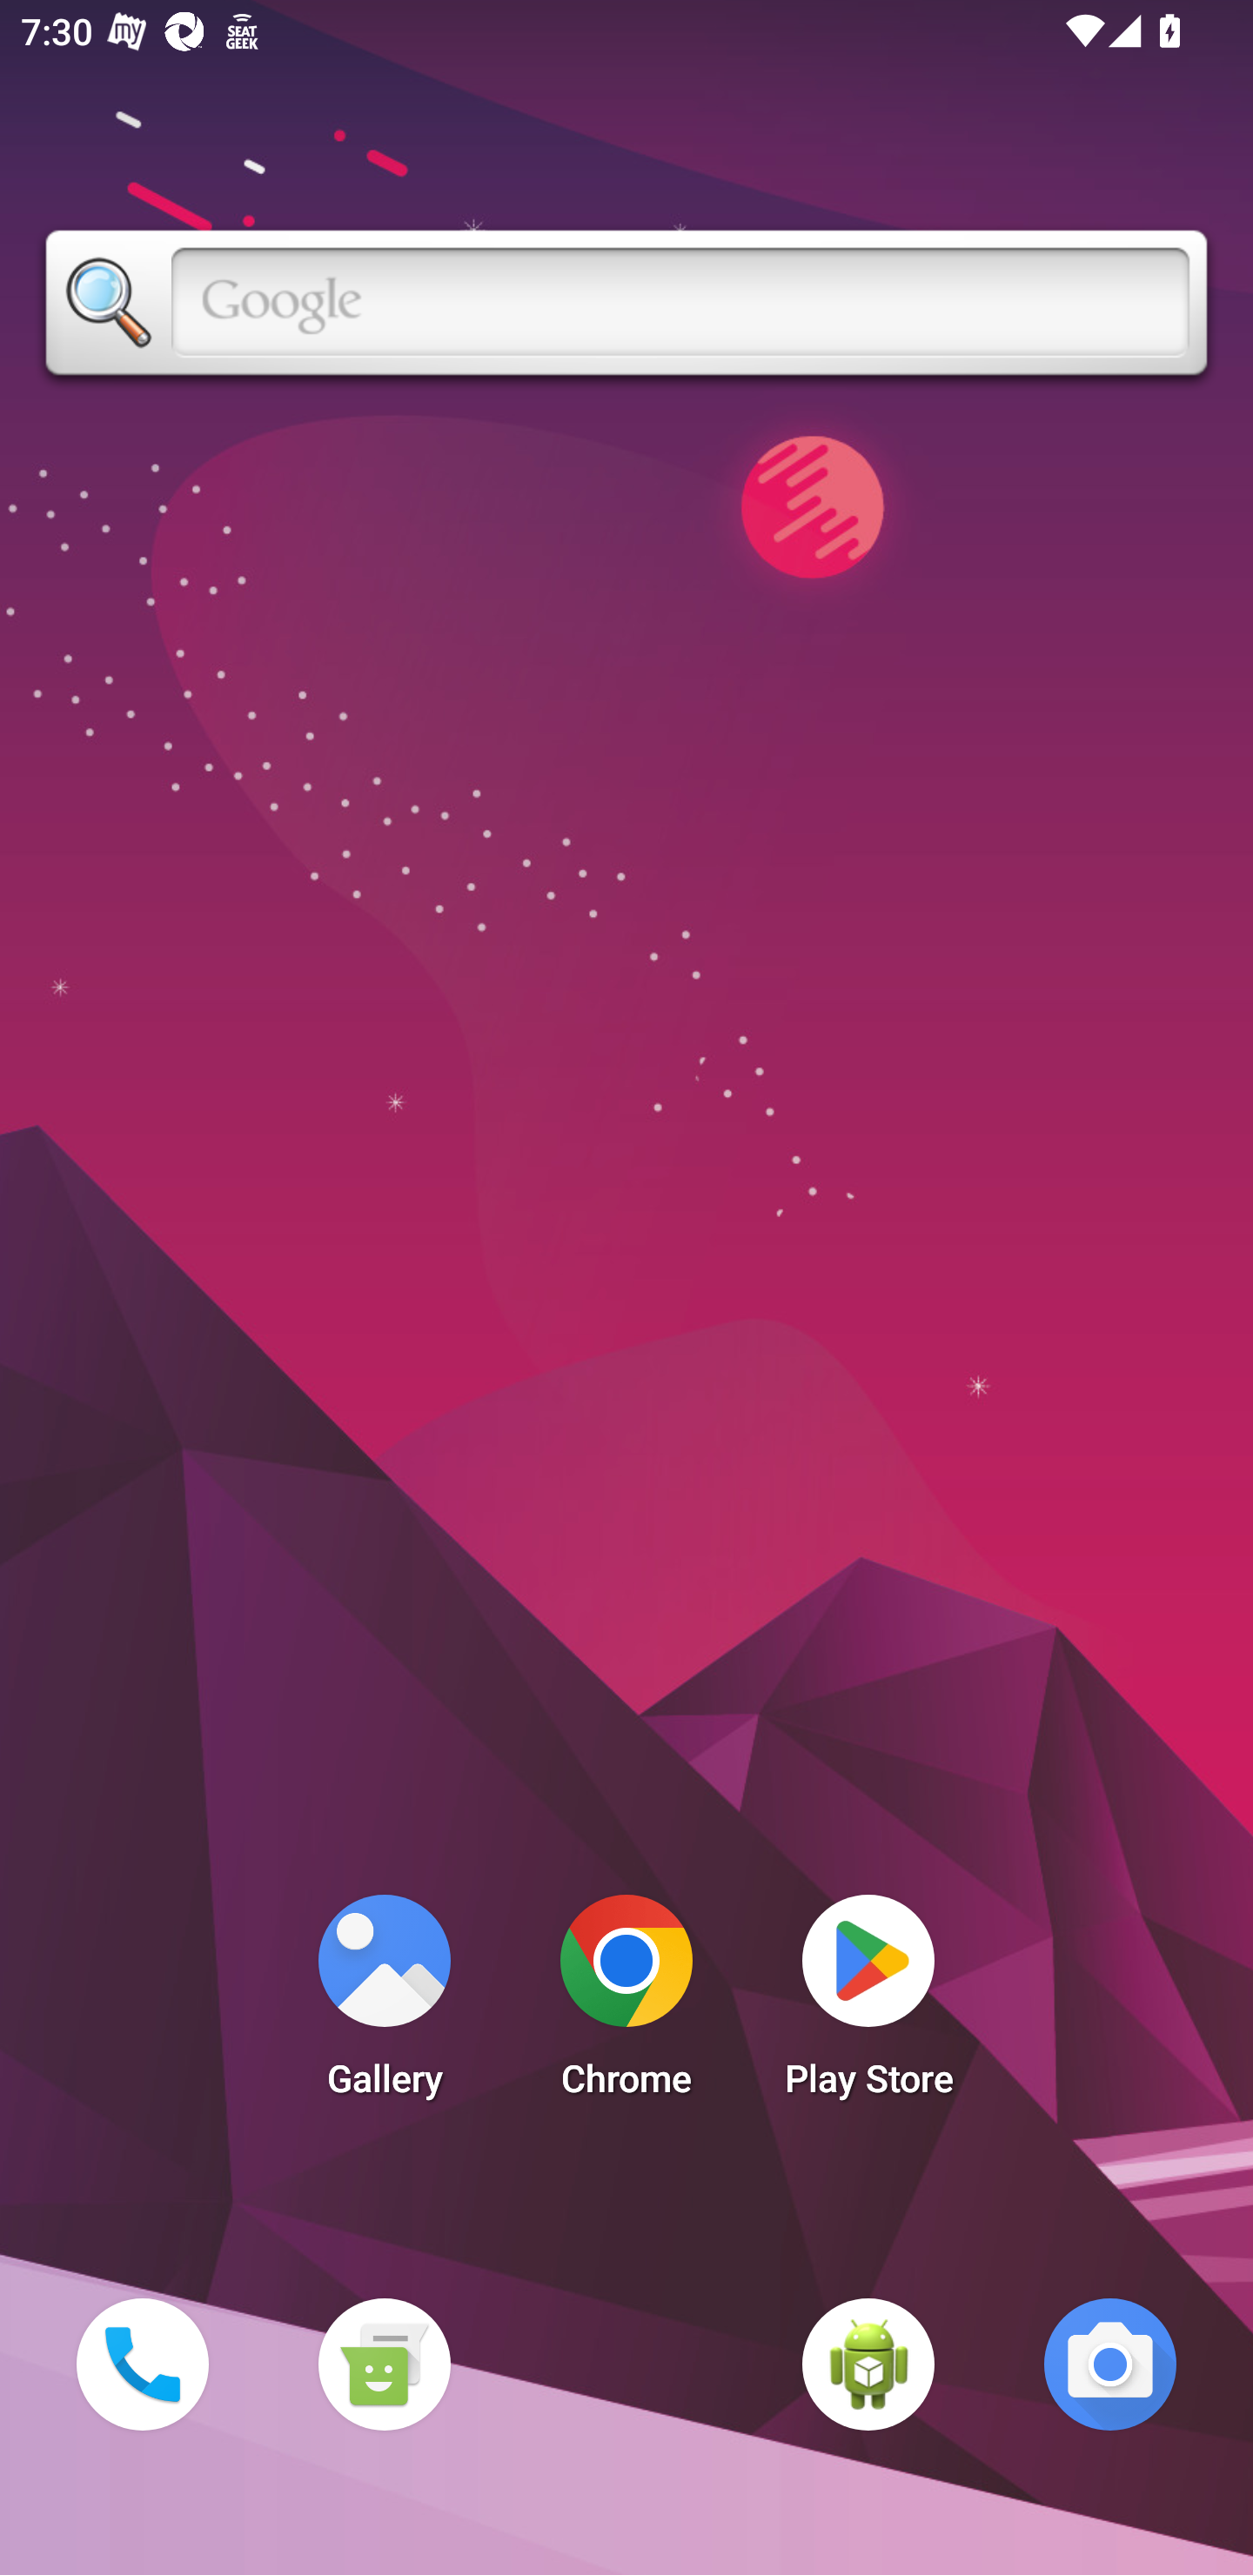 This screenshot has width=1253, height=2575. Describe the element at coordinates (142, 2364) in the screenshot. I see `Phone` at that location.